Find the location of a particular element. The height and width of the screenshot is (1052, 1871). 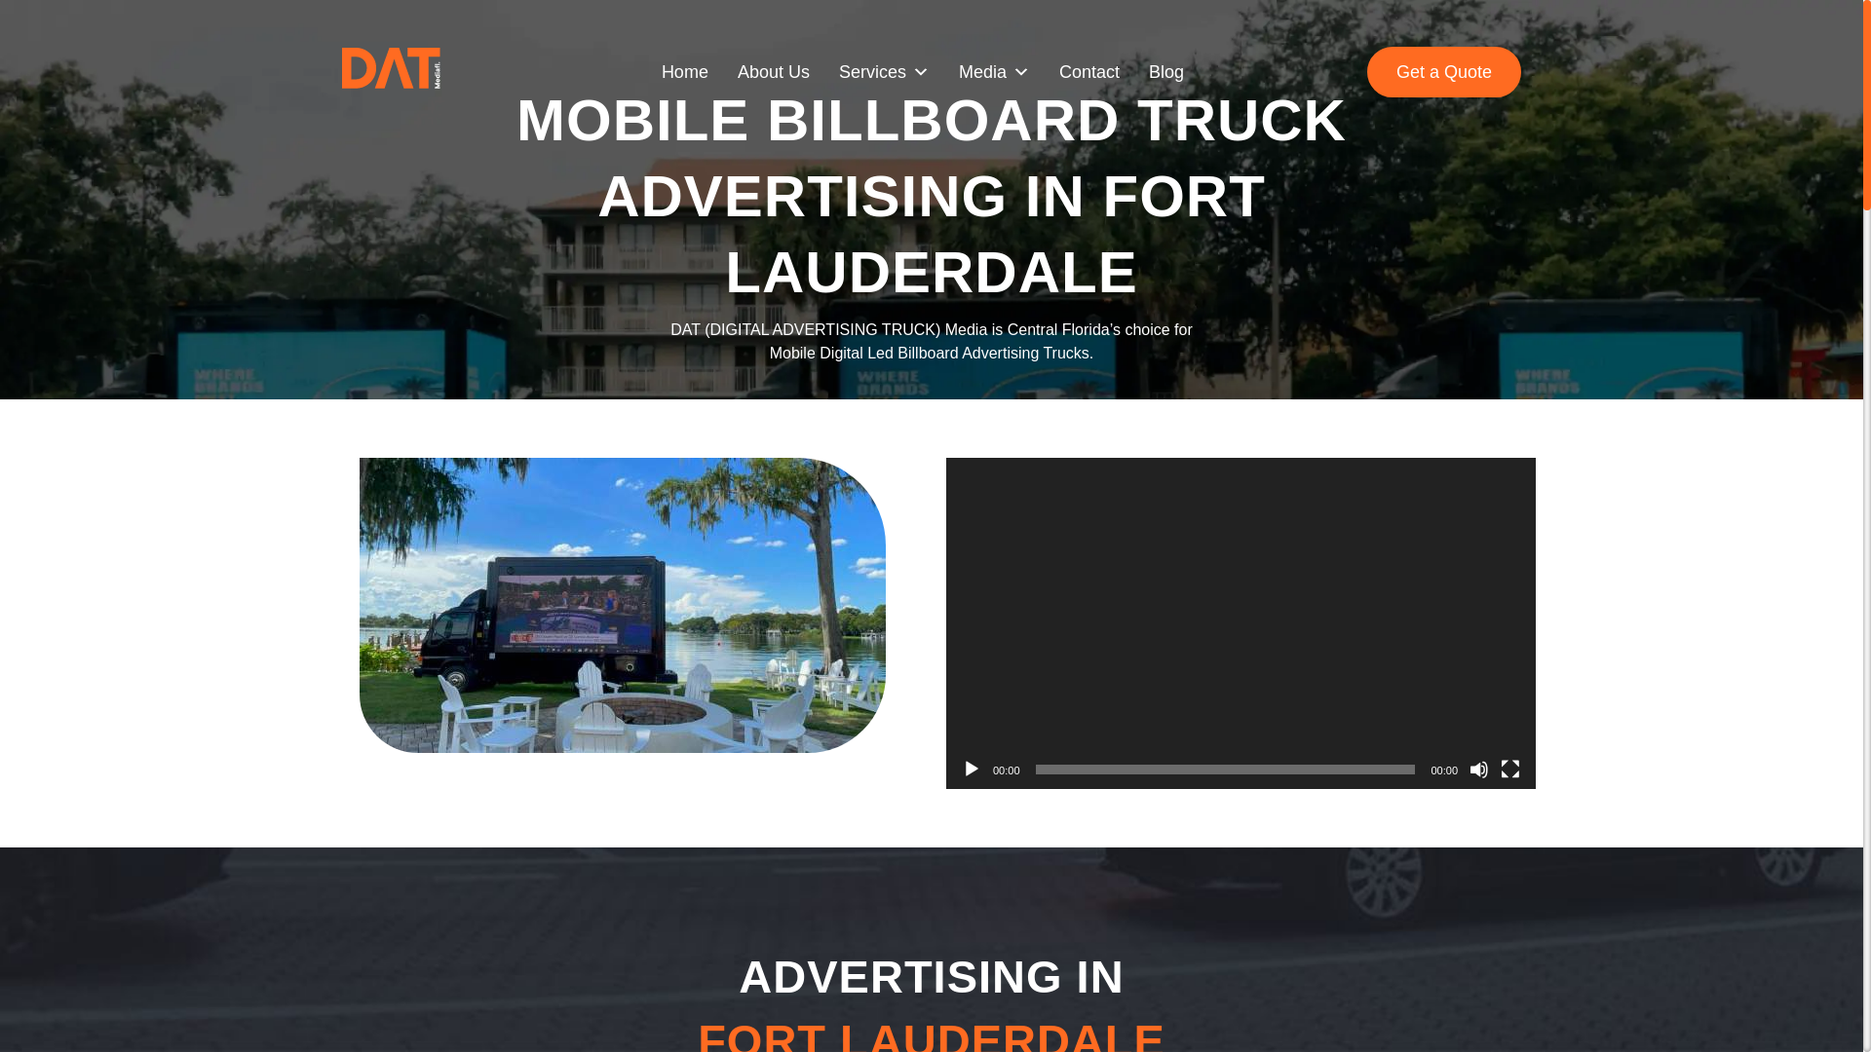

Services is located at coordinates (884, 72).